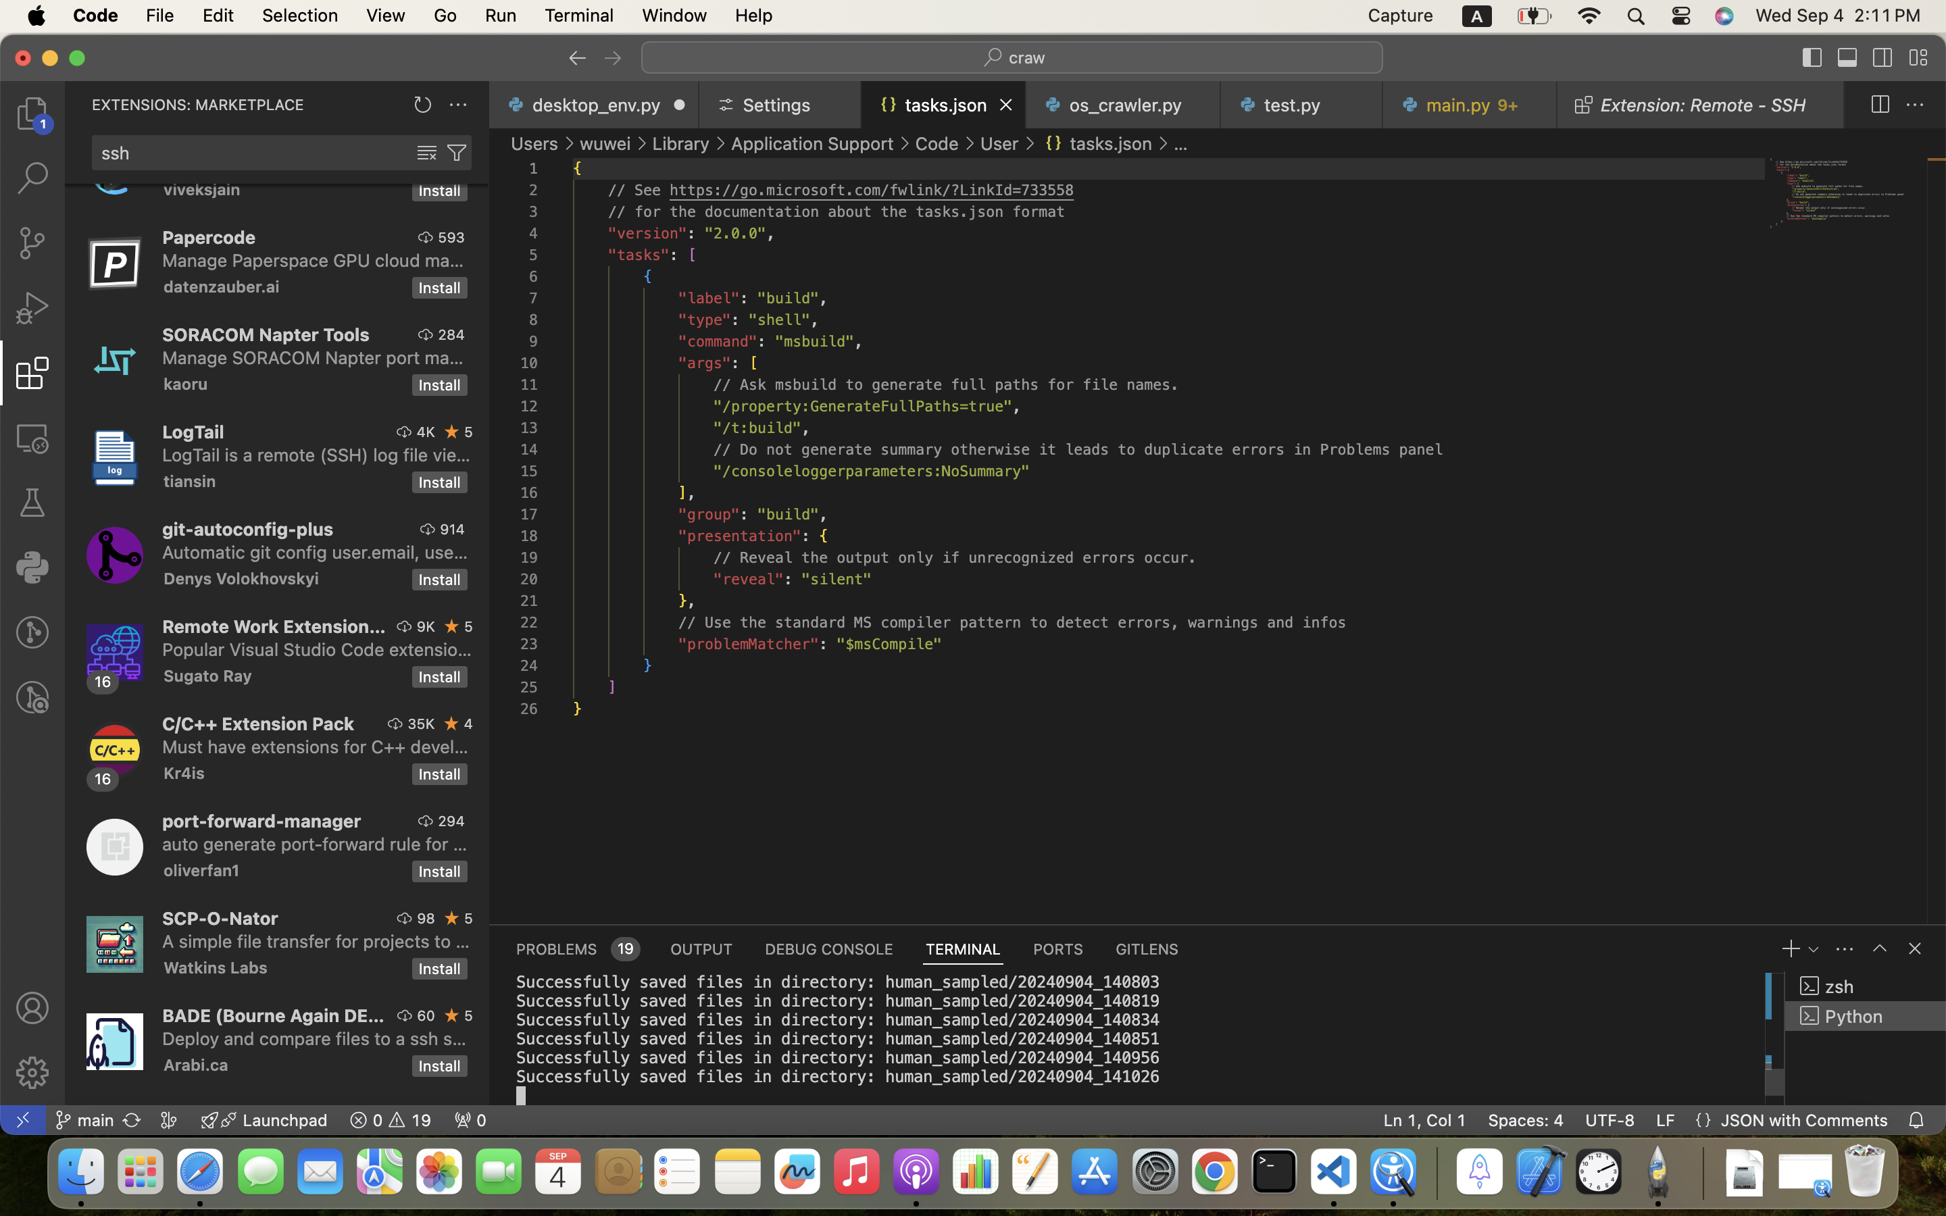 The width and height of the screenshot is (1946, 1216). I want to click on …, so click(1181, 143).